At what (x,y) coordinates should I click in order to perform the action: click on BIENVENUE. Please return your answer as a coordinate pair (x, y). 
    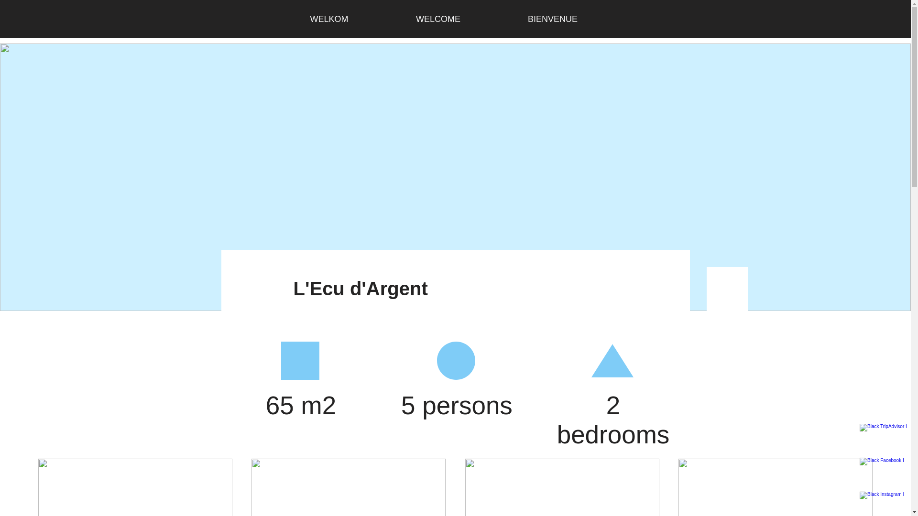
    Looking at the image, I should click on (553, 19).